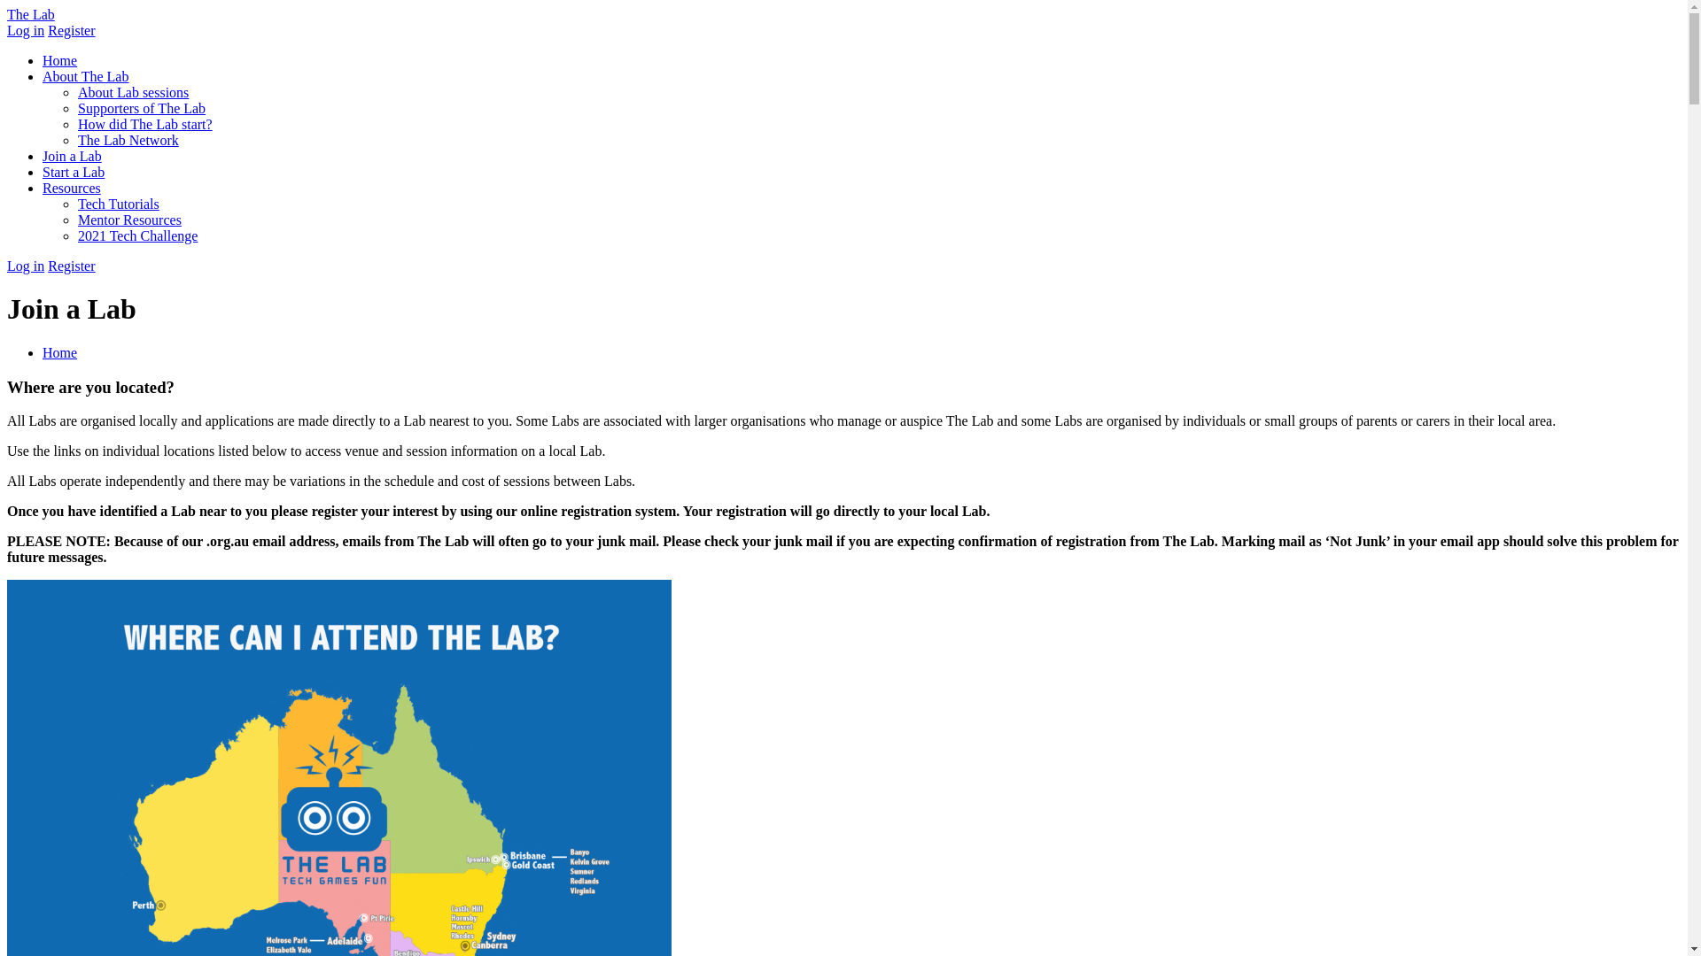 This screenshot has height=956, width=1701. I want to click on Home, so click(60, 352).